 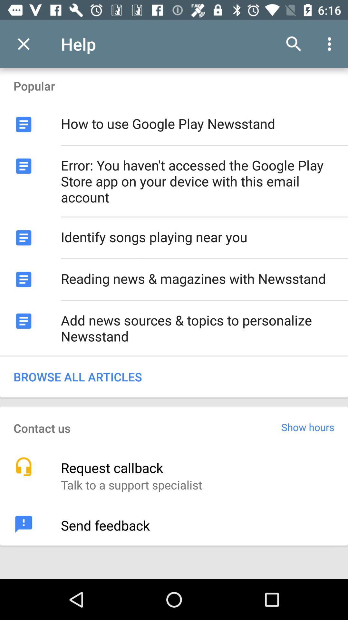 What do you see at coordinates (24, 44) in the screenshot?
I see `click the item to the left of help` at bounding box center [24, 44].